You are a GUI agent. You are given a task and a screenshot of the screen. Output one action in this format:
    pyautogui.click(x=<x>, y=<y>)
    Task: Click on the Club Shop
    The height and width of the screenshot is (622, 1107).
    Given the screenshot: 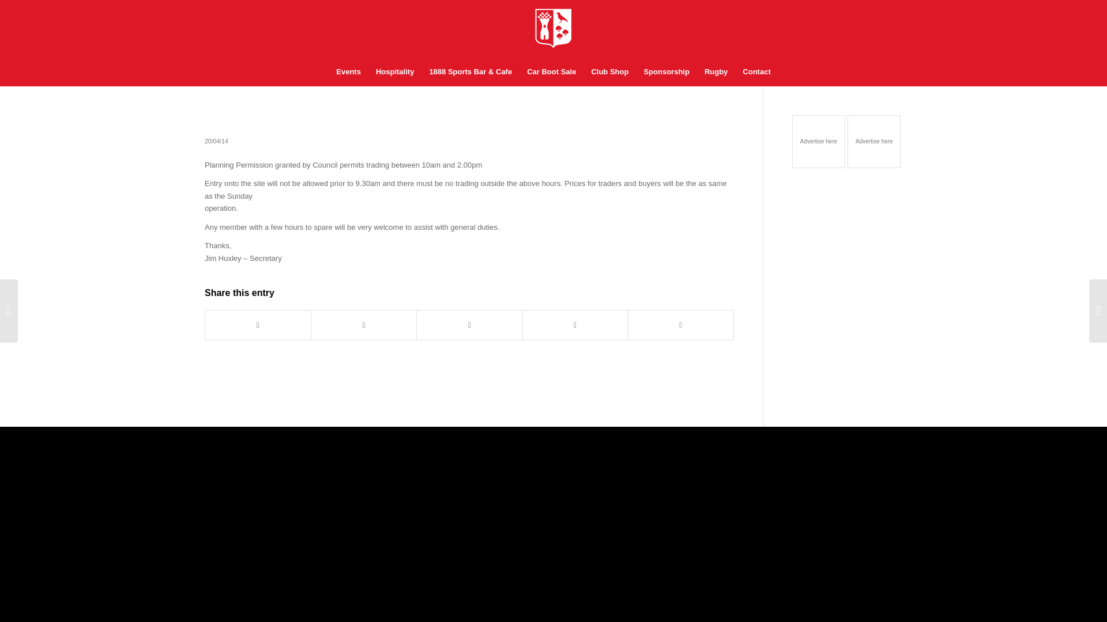 What is the action you would take?
    pyautogui.click(x=609, y=72)
    